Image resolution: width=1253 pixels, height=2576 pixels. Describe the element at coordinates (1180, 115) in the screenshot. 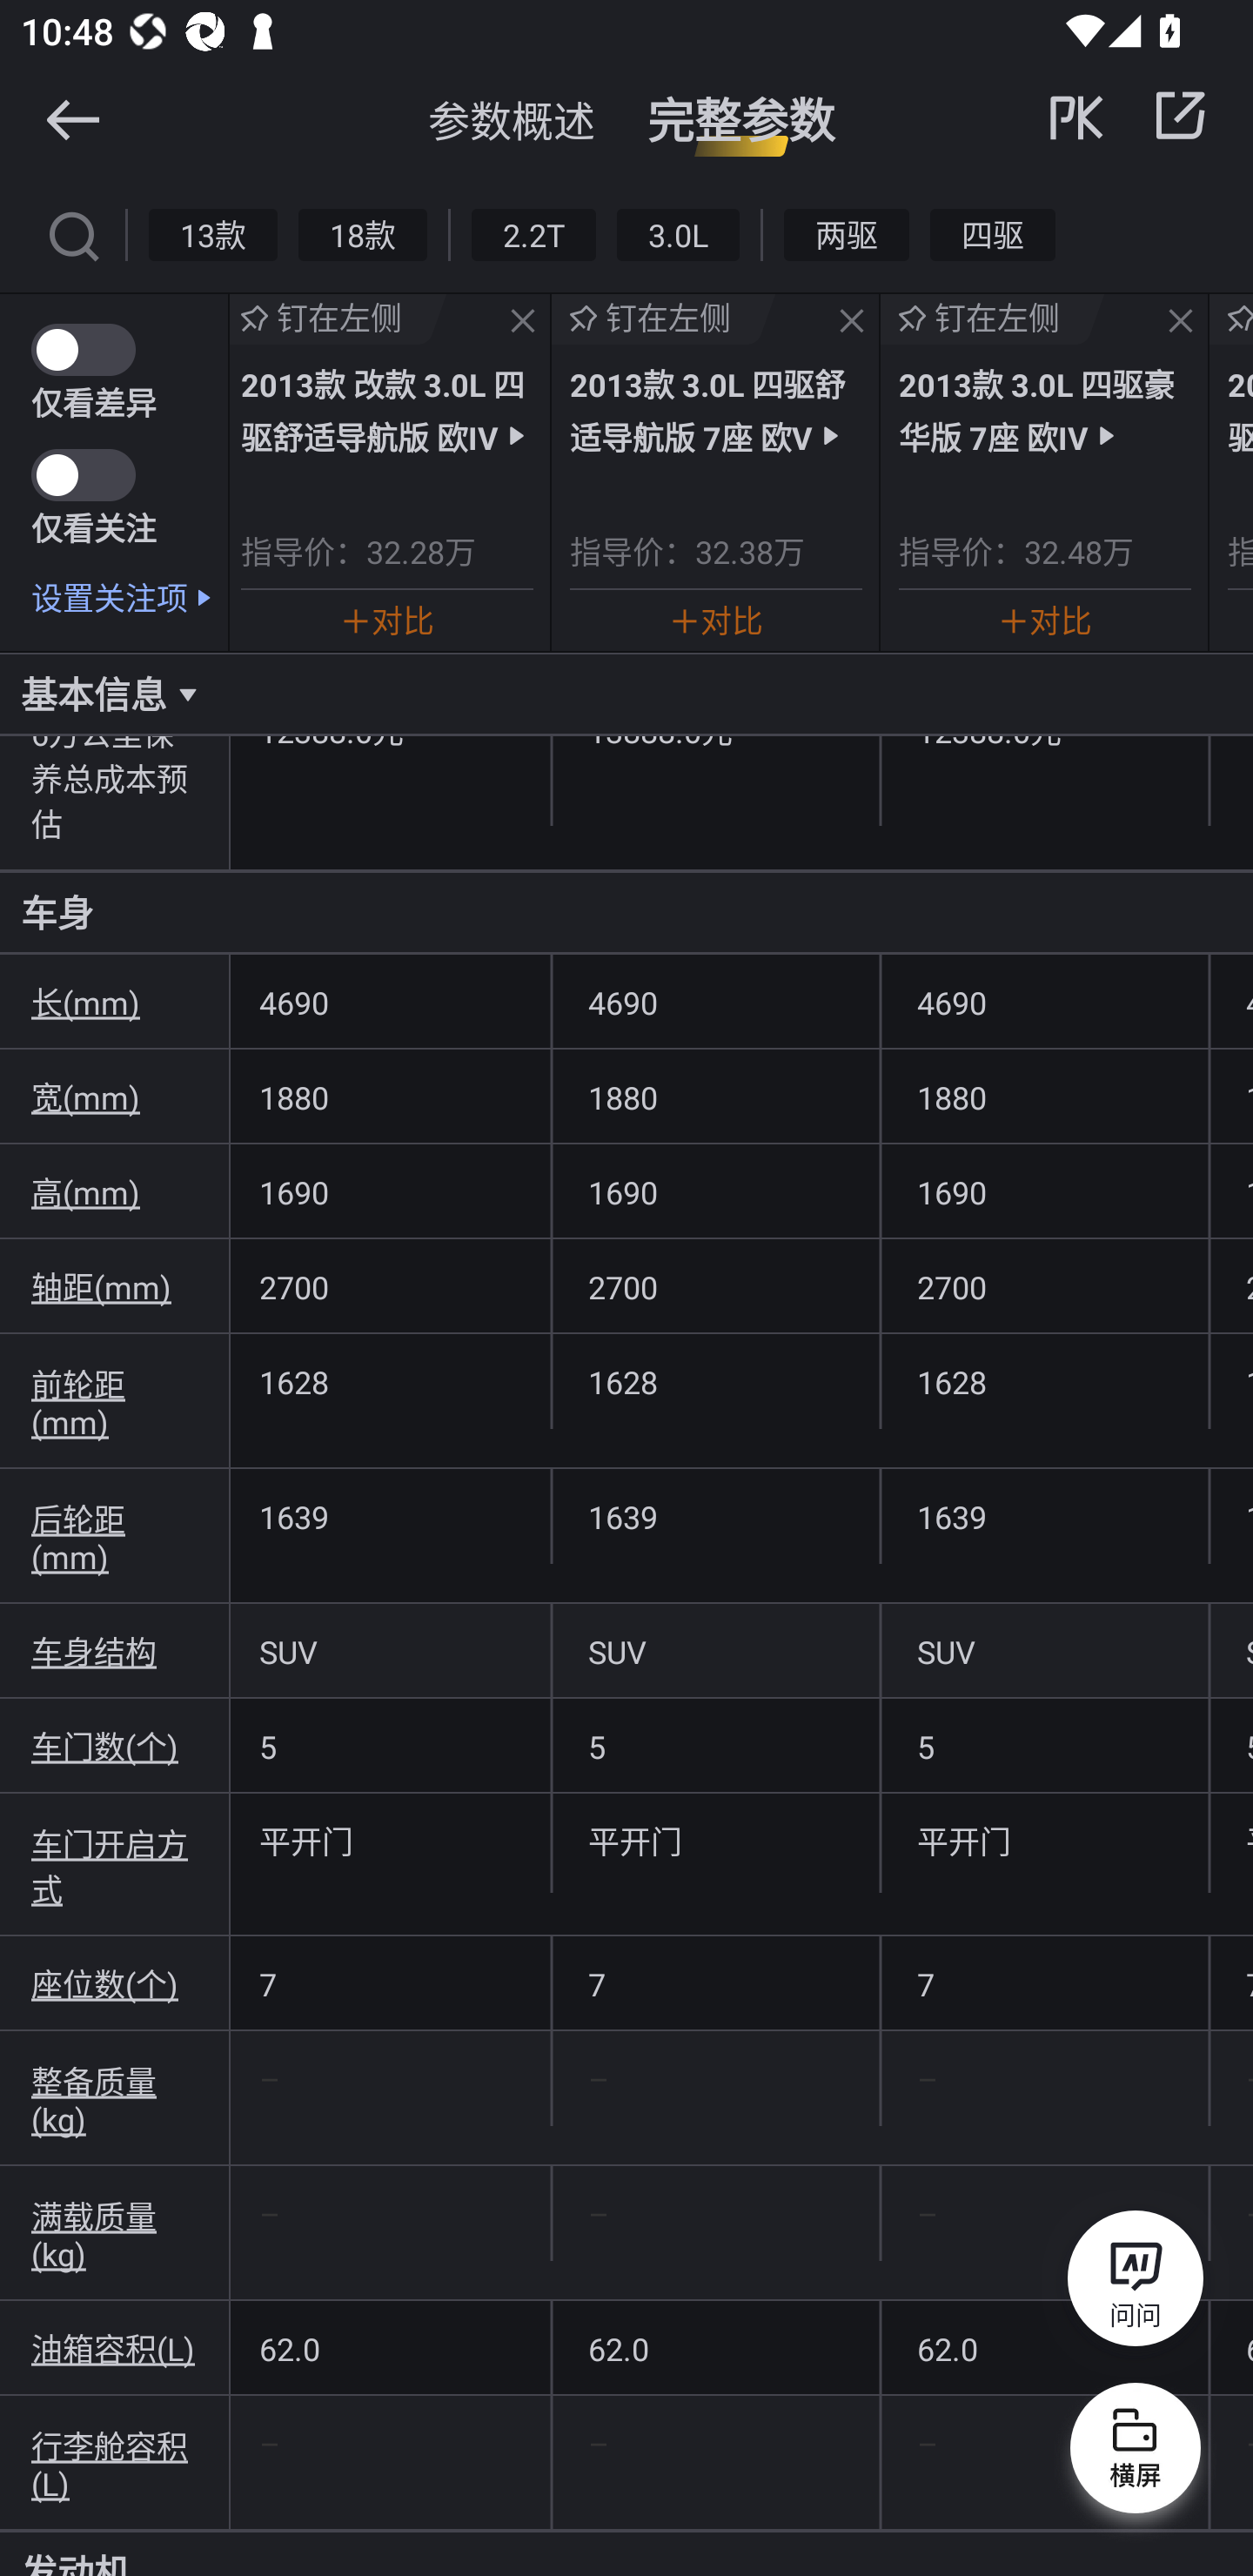

I see `` at that location.